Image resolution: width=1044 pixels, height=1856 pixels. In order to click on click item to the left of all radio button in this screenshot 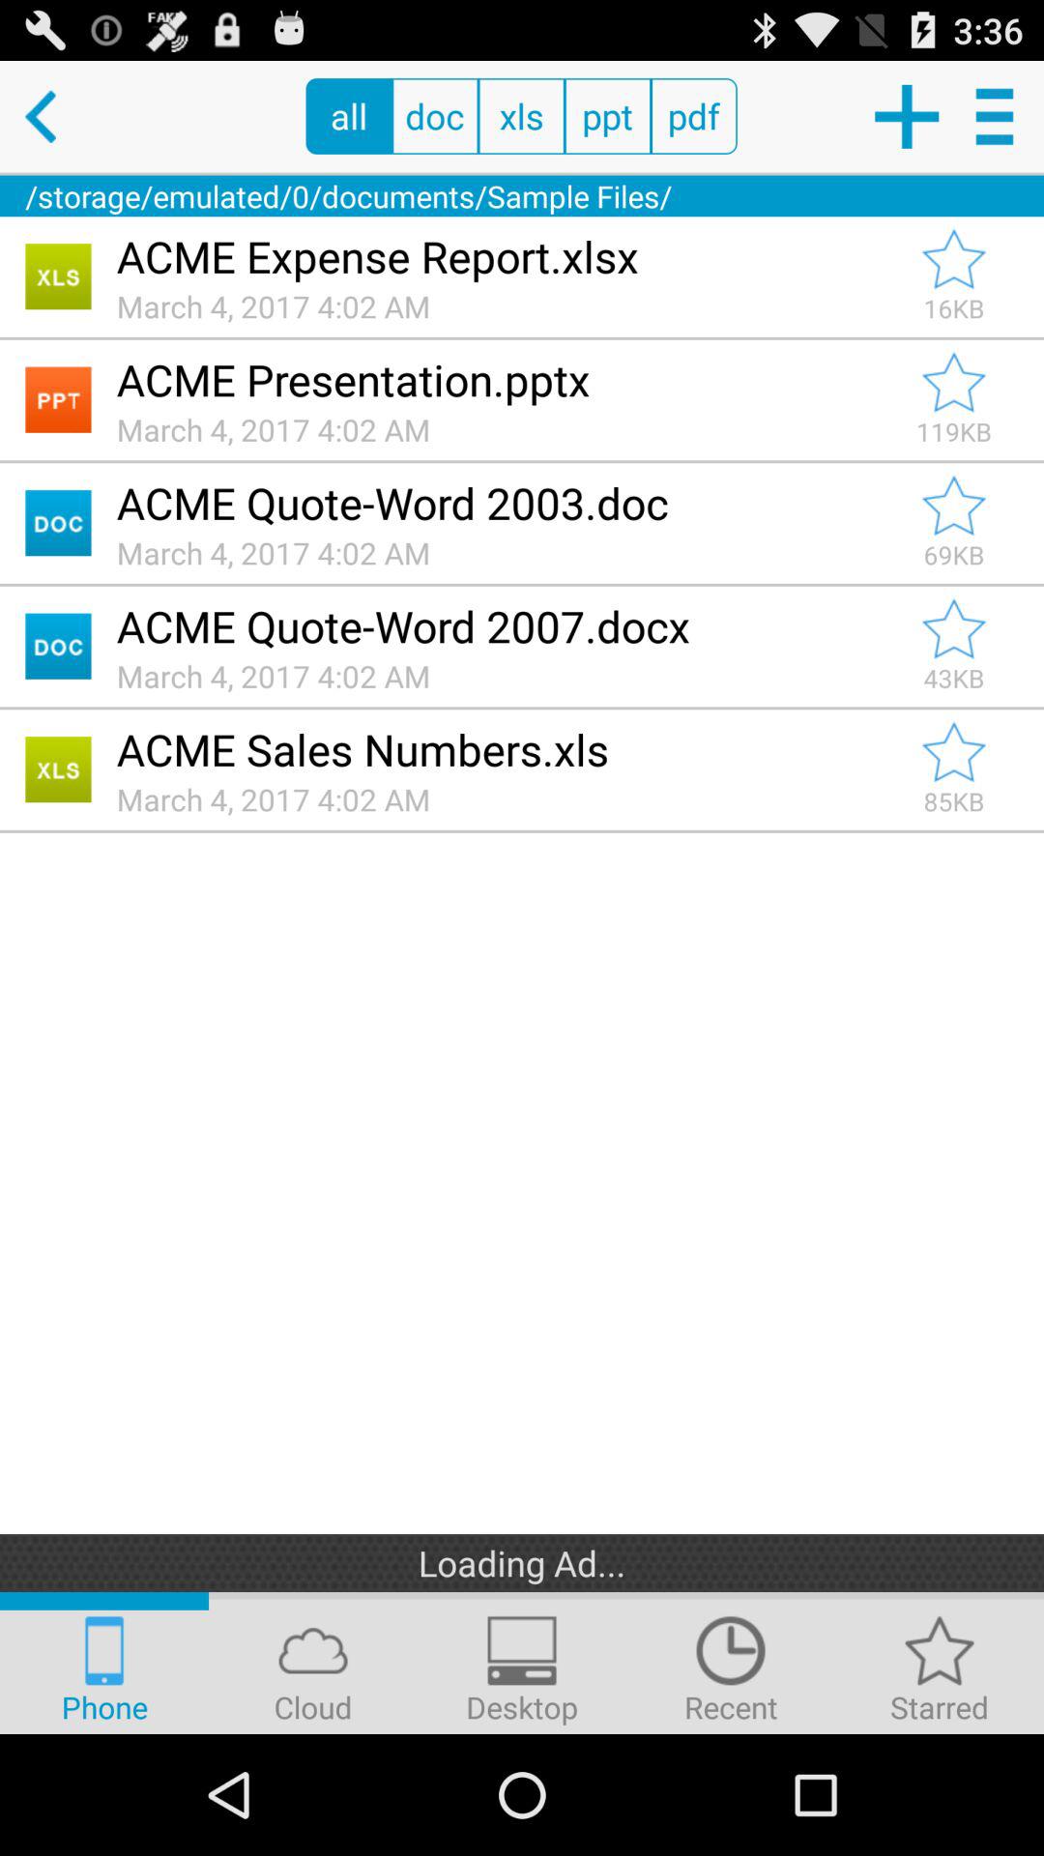, I will do `click(56, 116)`.